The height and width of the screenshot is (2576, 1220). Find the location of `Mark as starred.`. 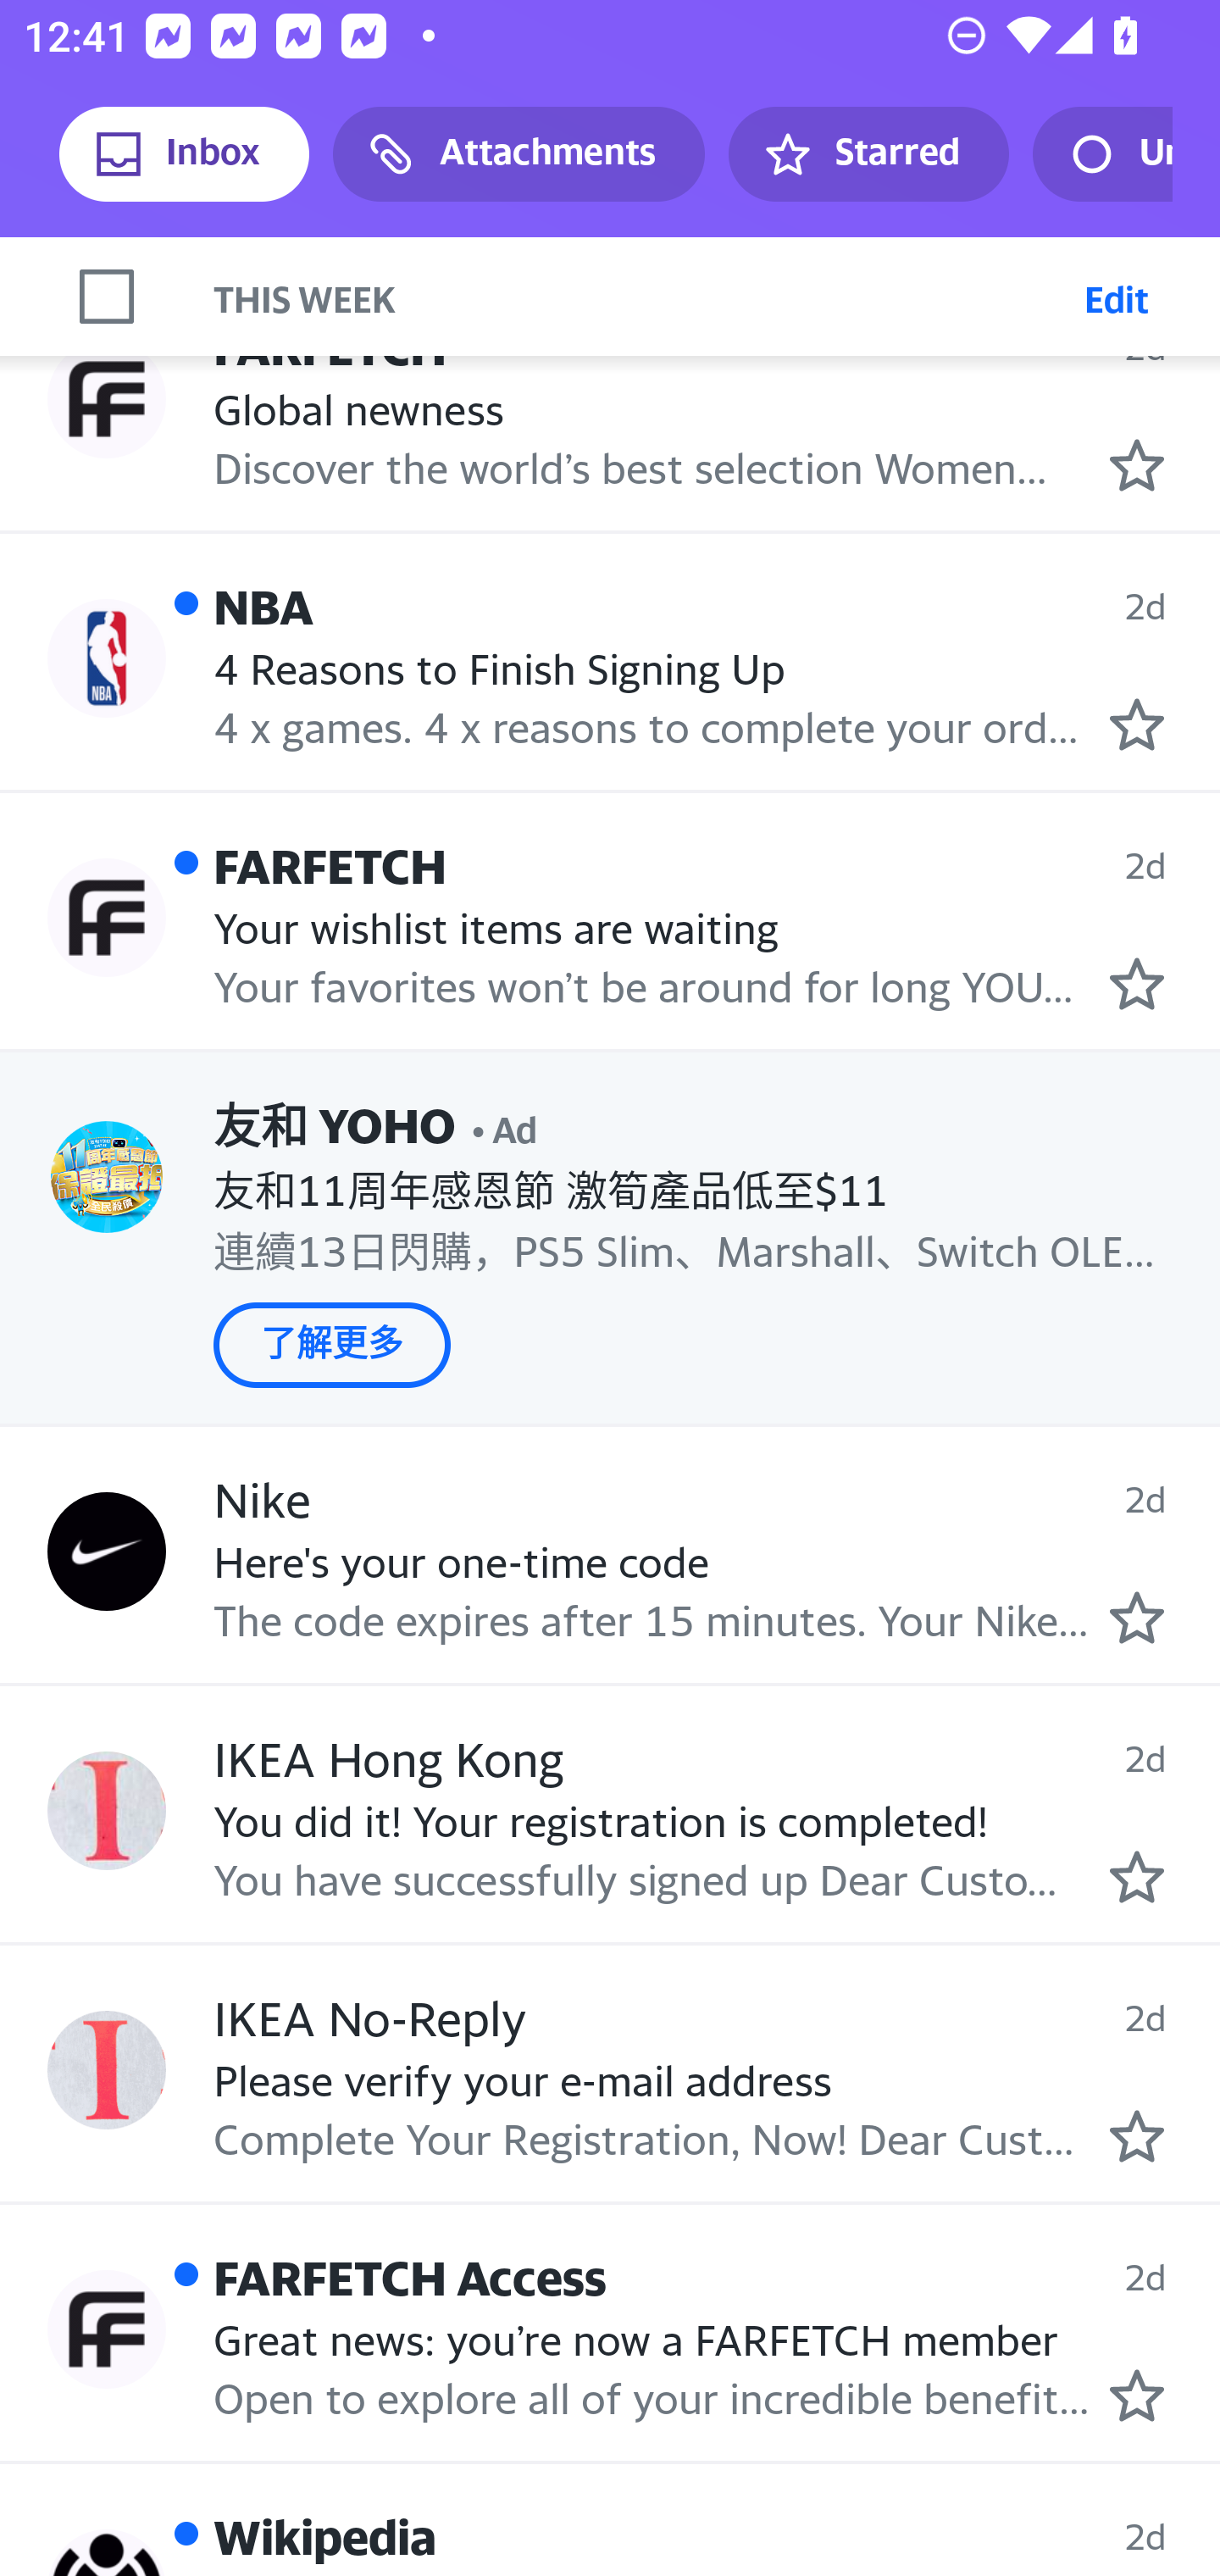

Mark as starred. is located at coordinates (1137, 1876).